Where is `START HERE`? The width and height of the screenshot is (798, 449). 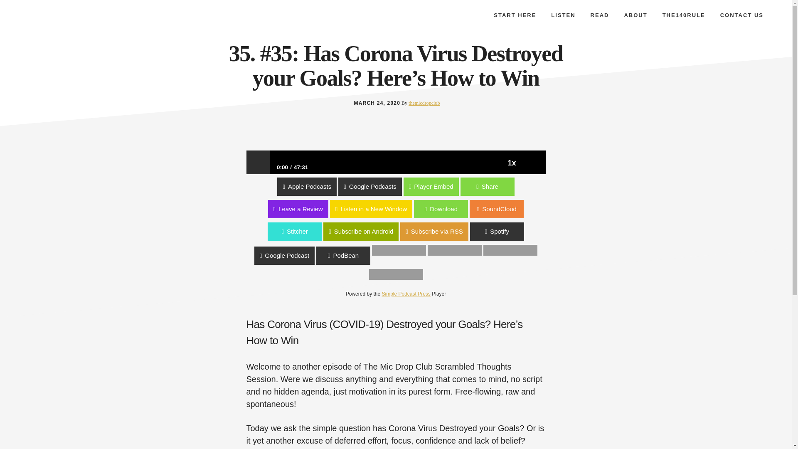
START HERE is located at coordinates (515, 15).